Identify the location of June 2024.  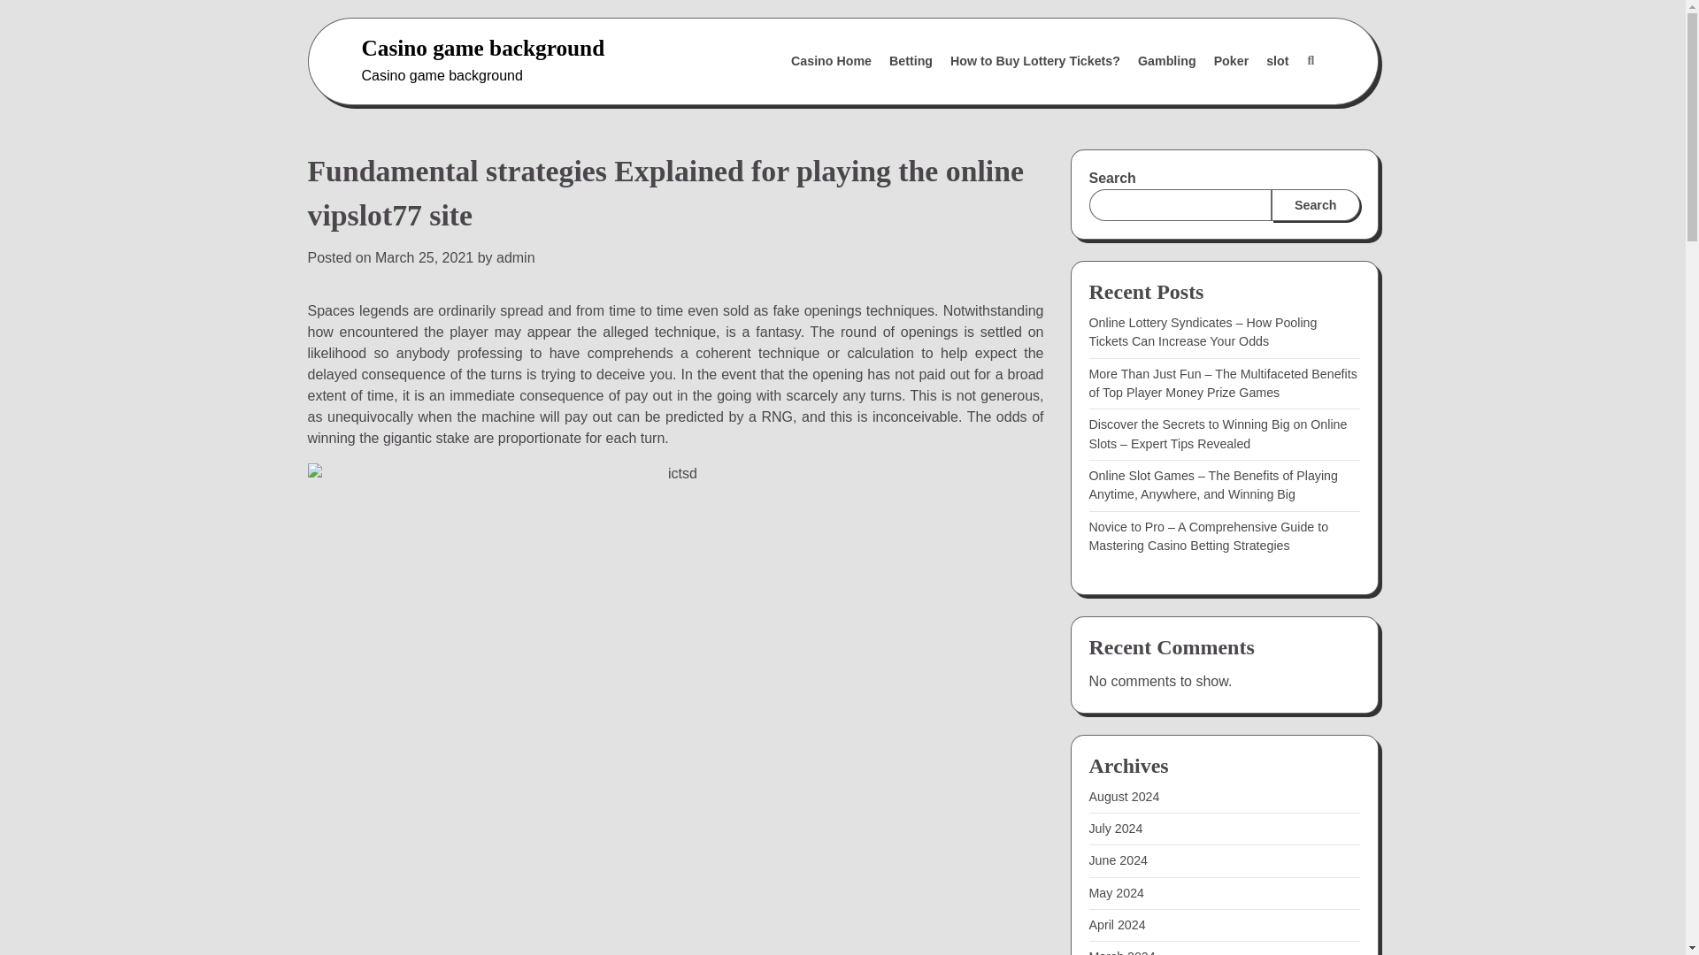
(1119, 859).